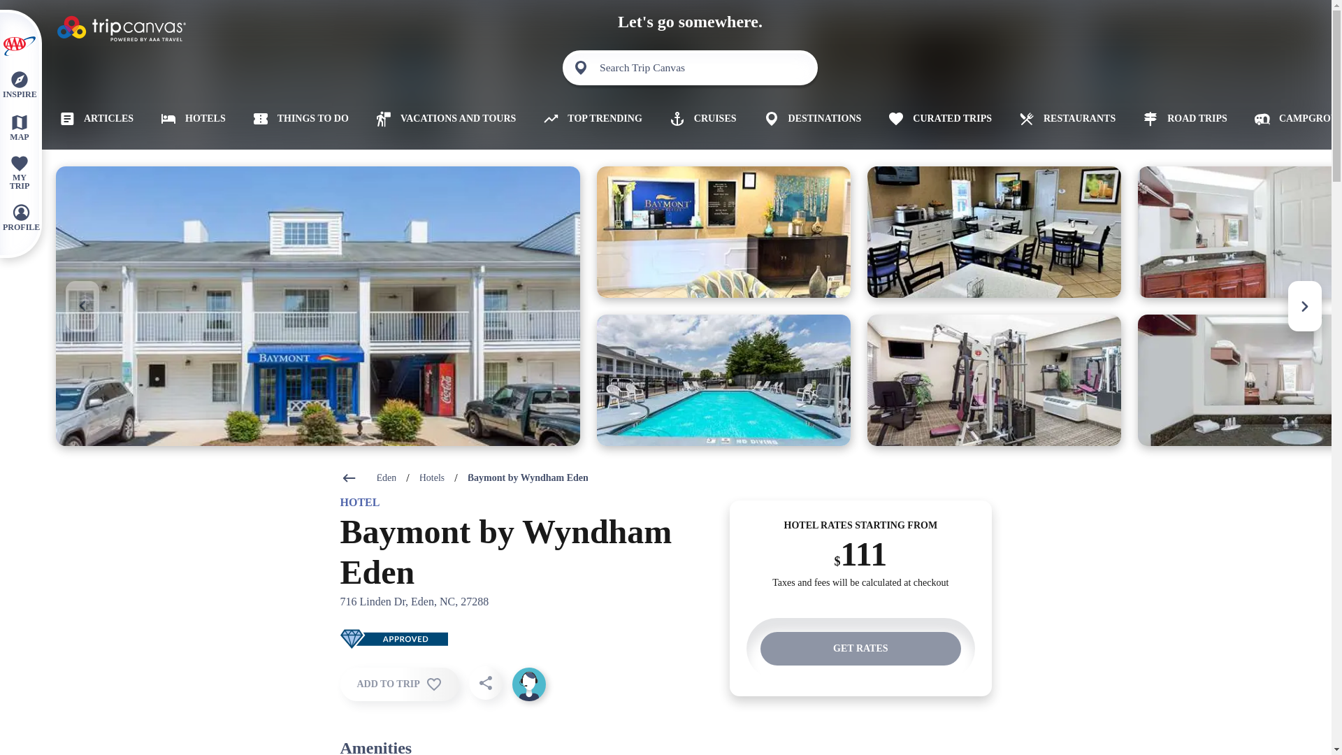  Describe the element at coordinates (91, 119) in the screenshot. I see `ARTICLES` at that location.